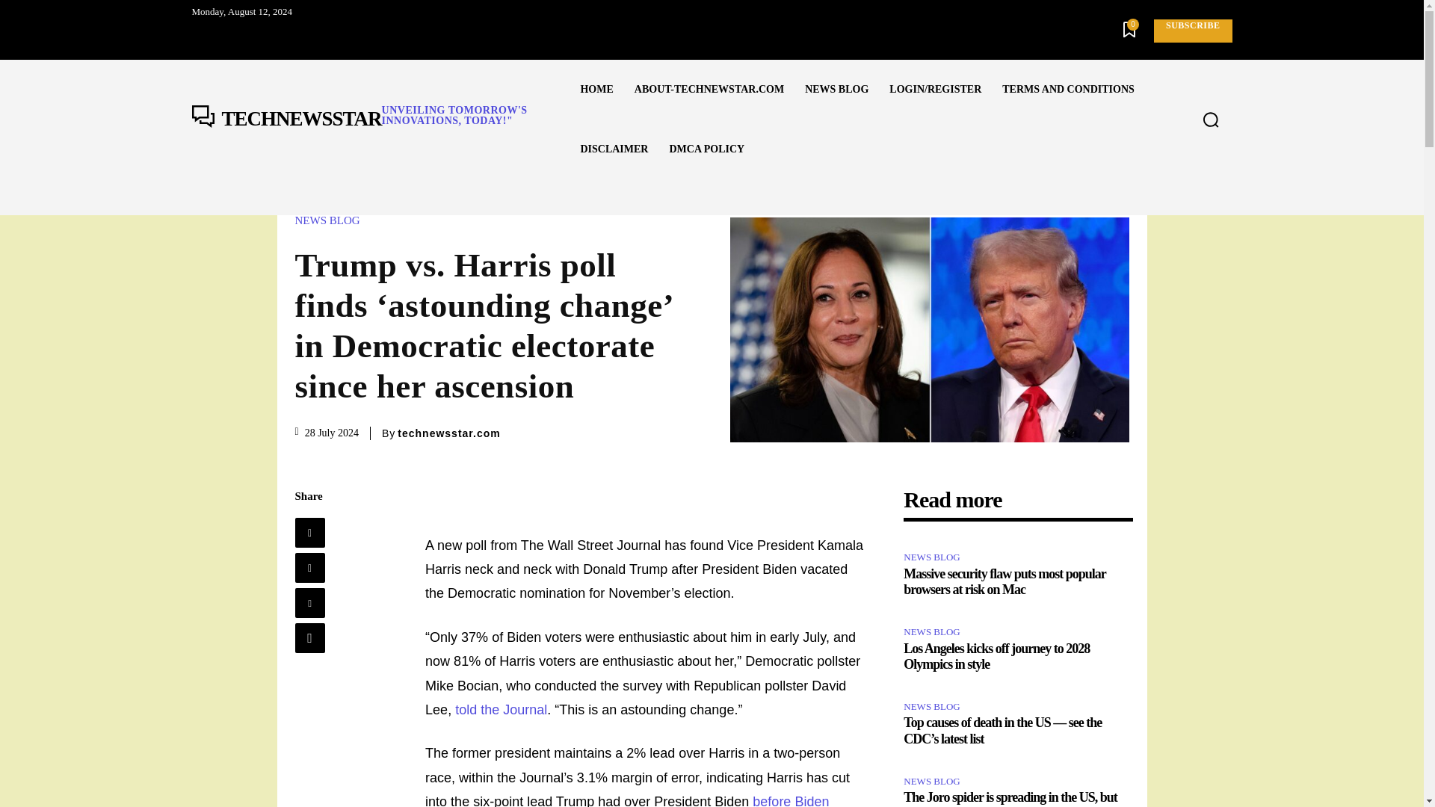 This screenshot has height=807, width=1435. What do you see at coordinates (1193, 31) in the screenshot?
I see `SUBSCRIBE` at bounding box center [1193, 31].